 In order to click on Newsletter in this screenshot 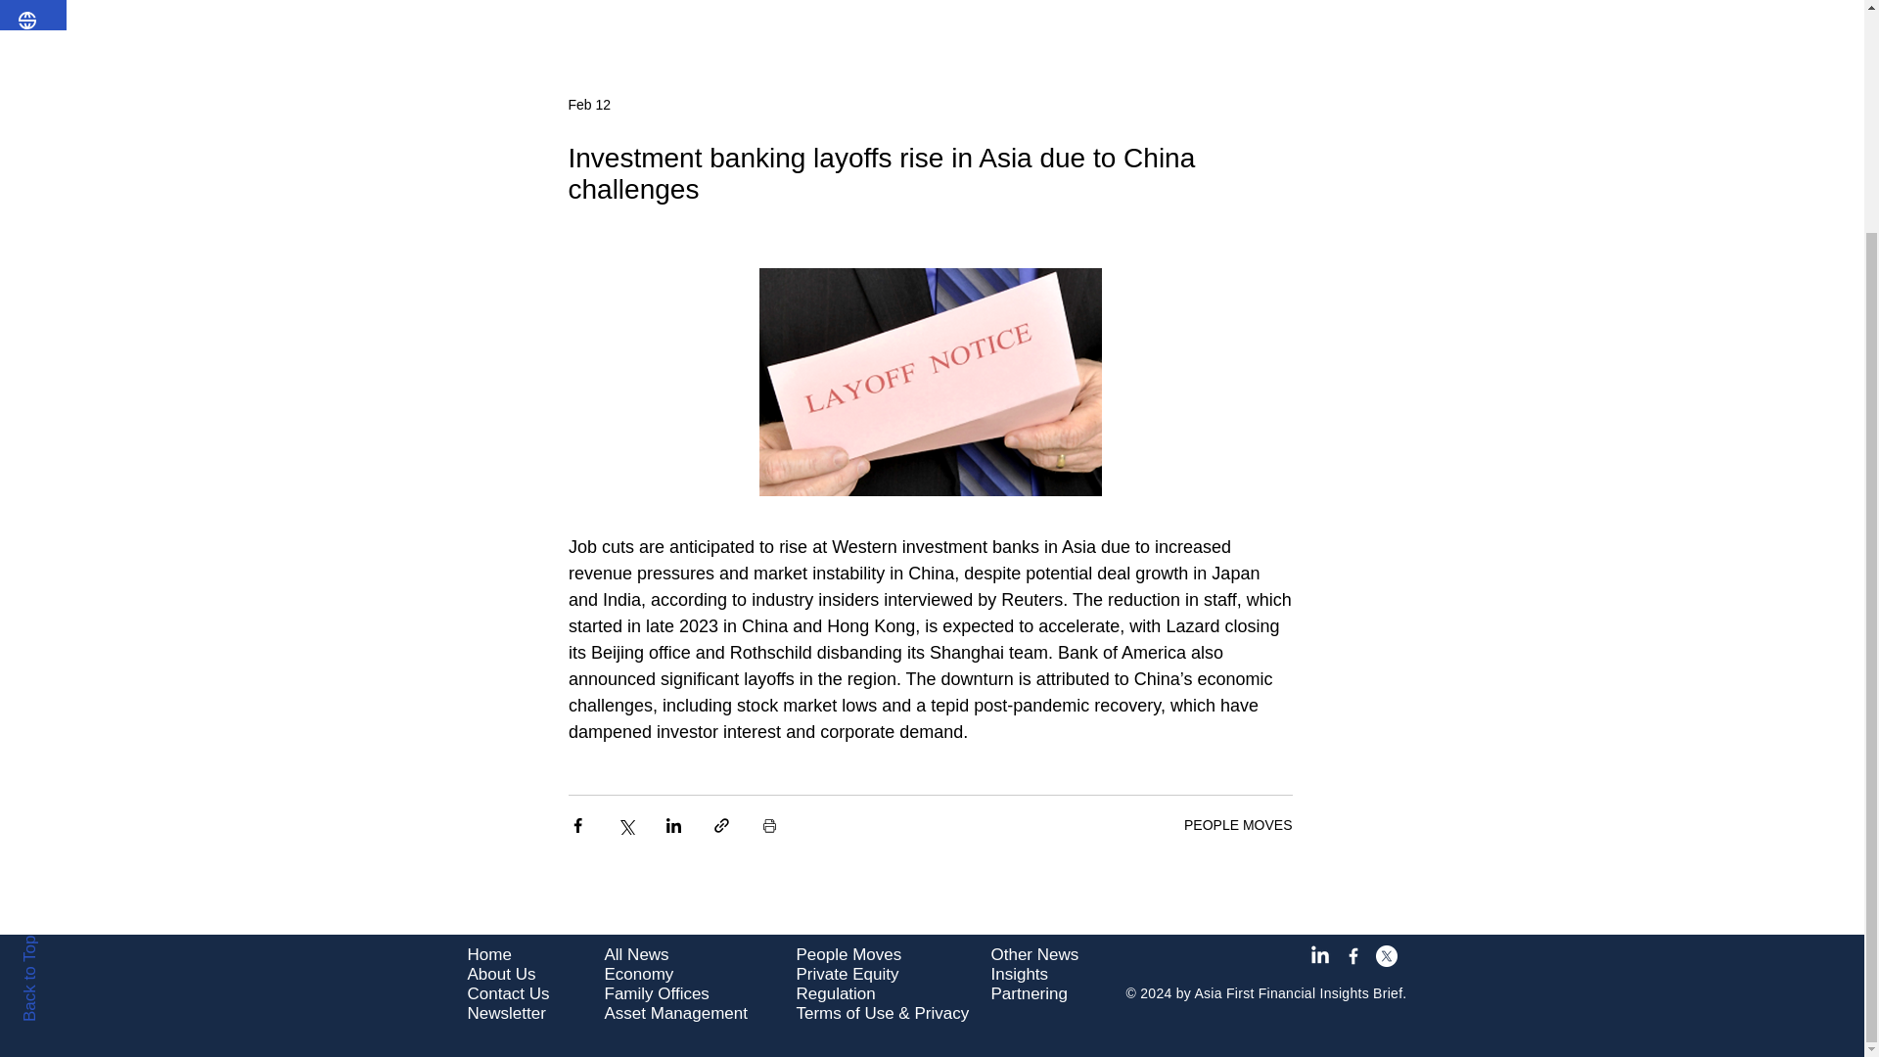, I will do `click(507, 1014)`.